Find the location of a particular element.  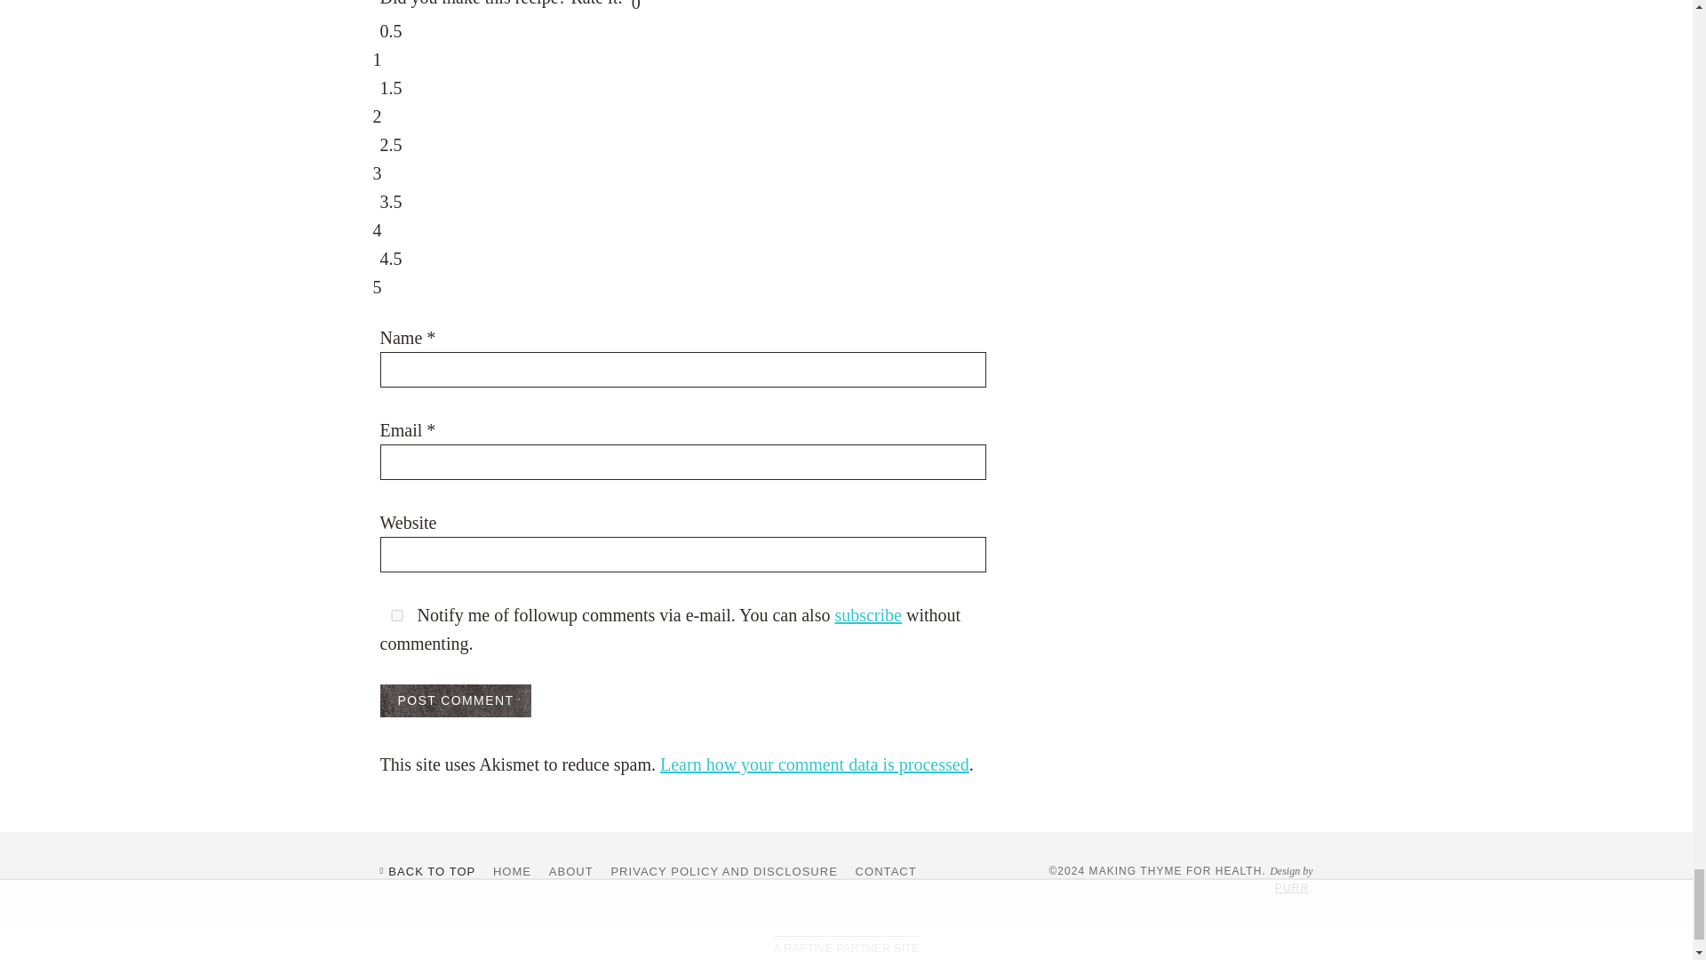

yes is located at coordinates (397, 615).